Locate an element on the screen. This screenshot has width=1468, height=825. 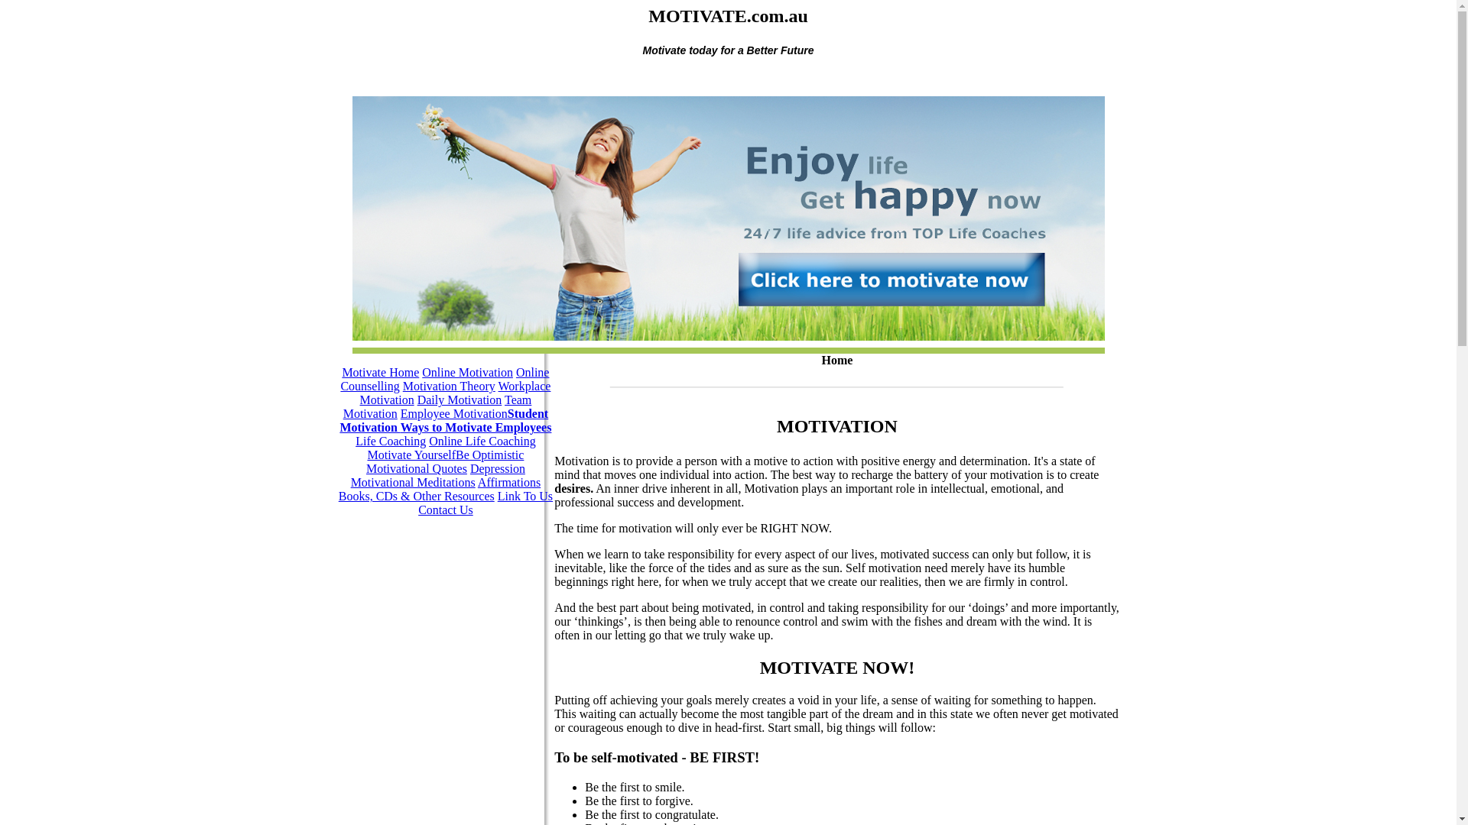
Motivate Home is located at coordinates (381, 373).